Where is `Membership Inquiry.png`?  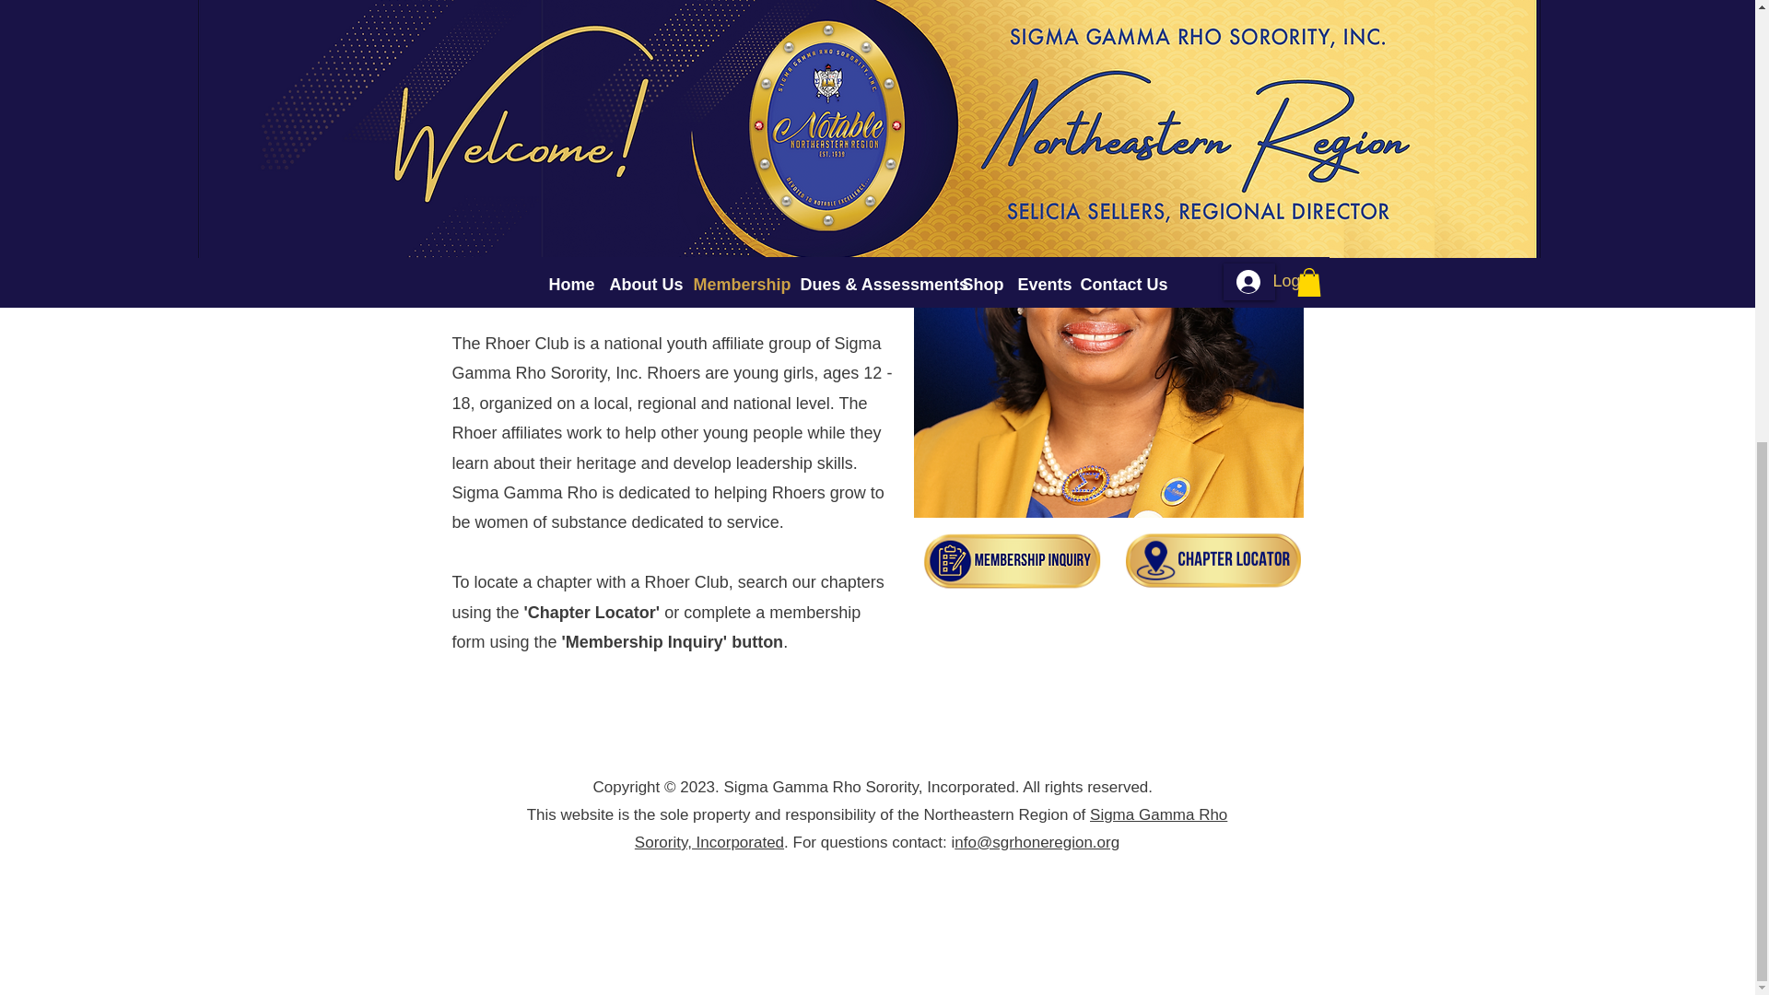 Membership Inquiry.png is located at coordinates (1013, 560).